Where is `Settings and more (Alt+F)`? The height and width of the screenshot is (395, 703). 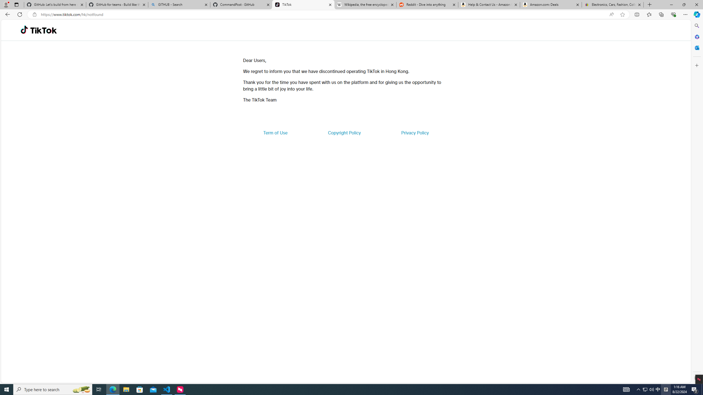 Settings and more (Alt+F) is located at coordinates (685, 14).